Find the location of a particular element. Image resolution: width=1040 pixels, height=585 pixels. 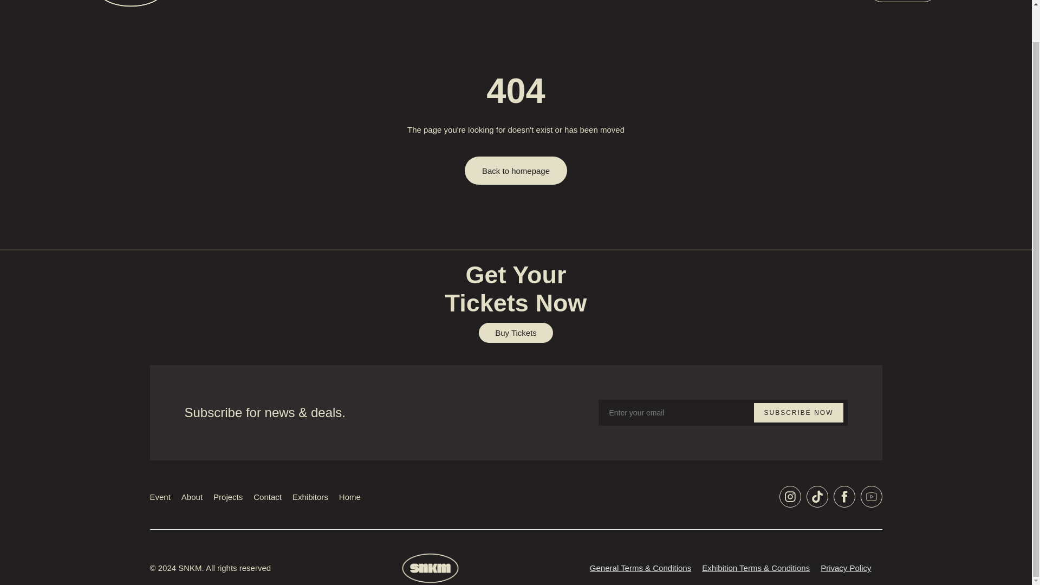

About is located at coordinates (192, 496).